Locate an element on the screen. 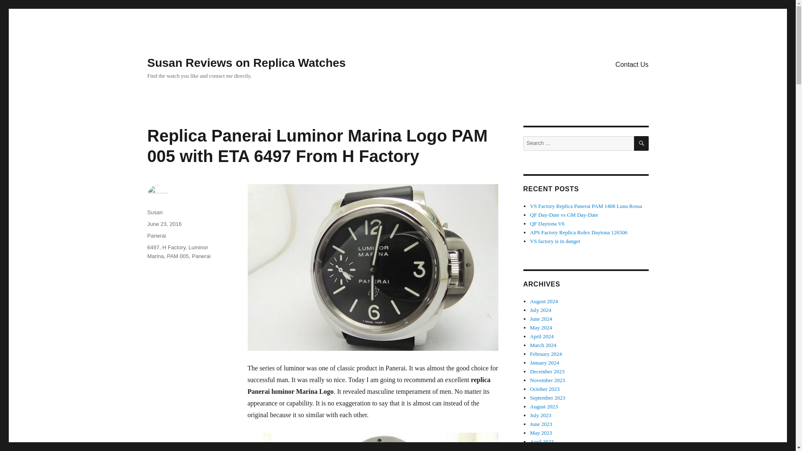 Image resolution: width=802 pixels, height=451 pixels. February 2024 is located at coordinates (546, 354).